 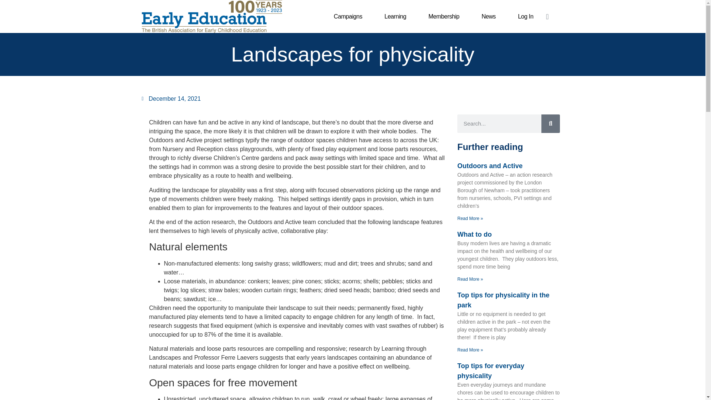 I want to click on Log In, so click(x=526, y=16).